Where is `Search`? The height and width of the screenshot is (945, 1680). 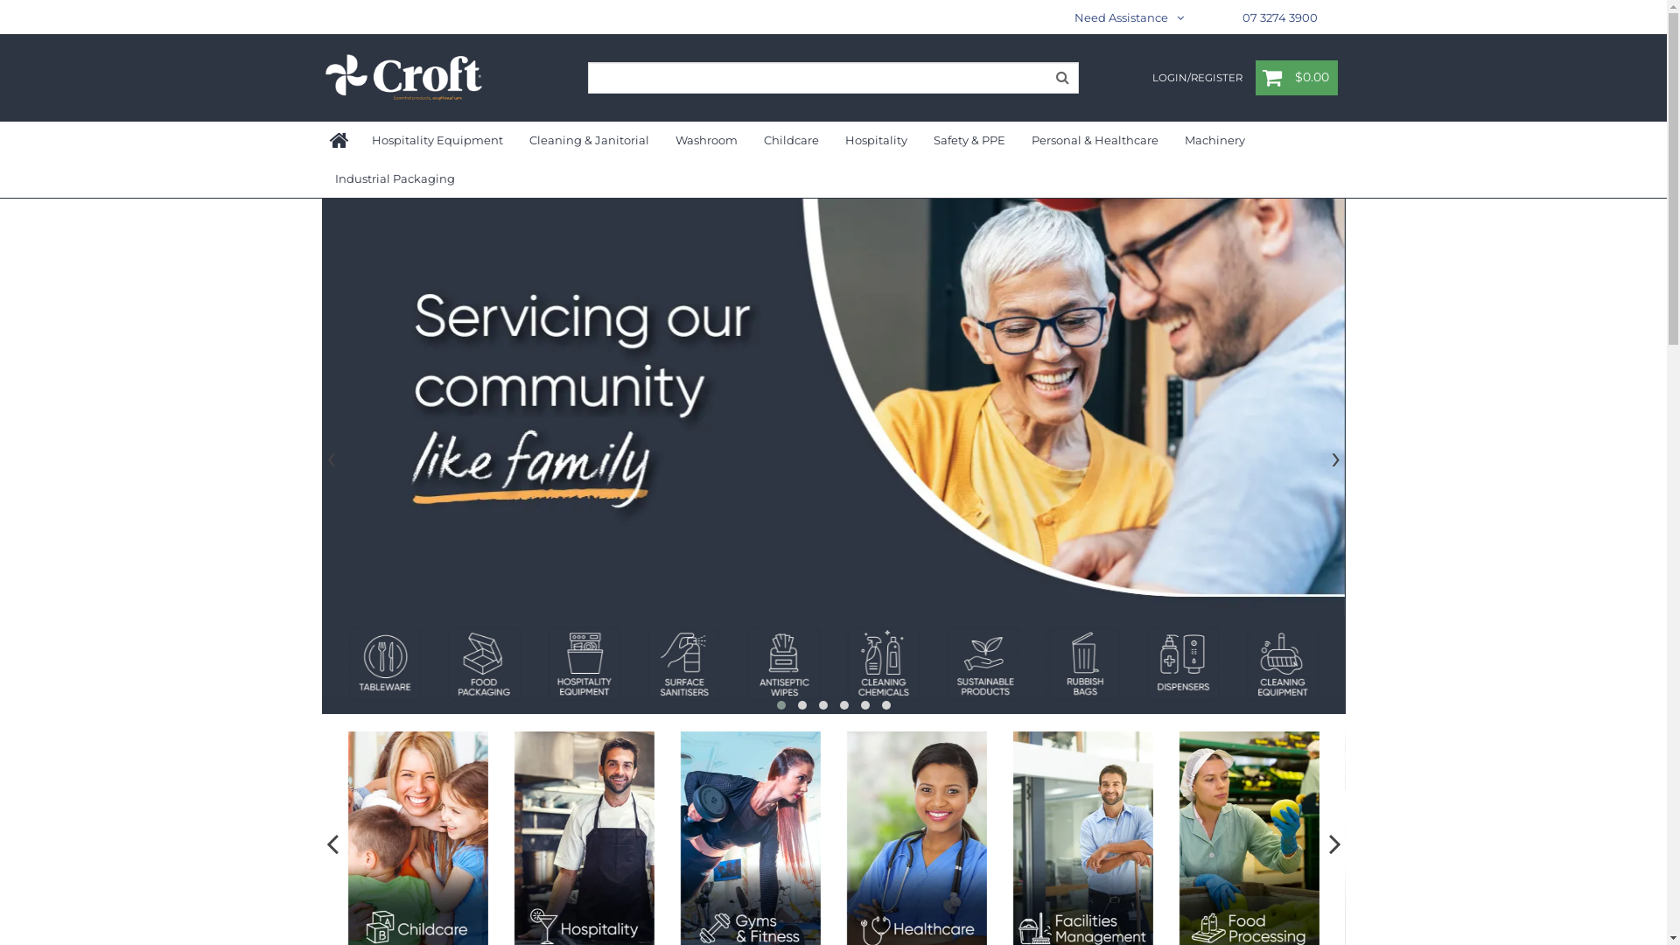
Search is located at coordinates (1063, 78).